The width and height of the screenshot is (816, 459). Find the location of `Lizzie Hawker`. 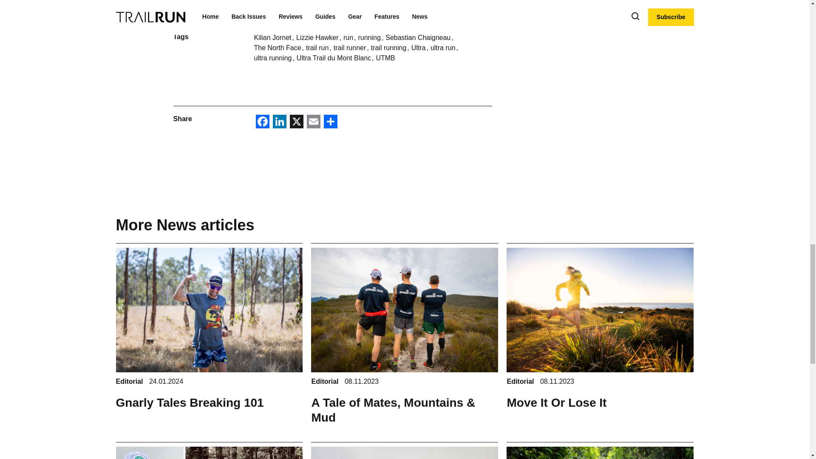

Lizzie Hawker is located at coordinates (318, 37).